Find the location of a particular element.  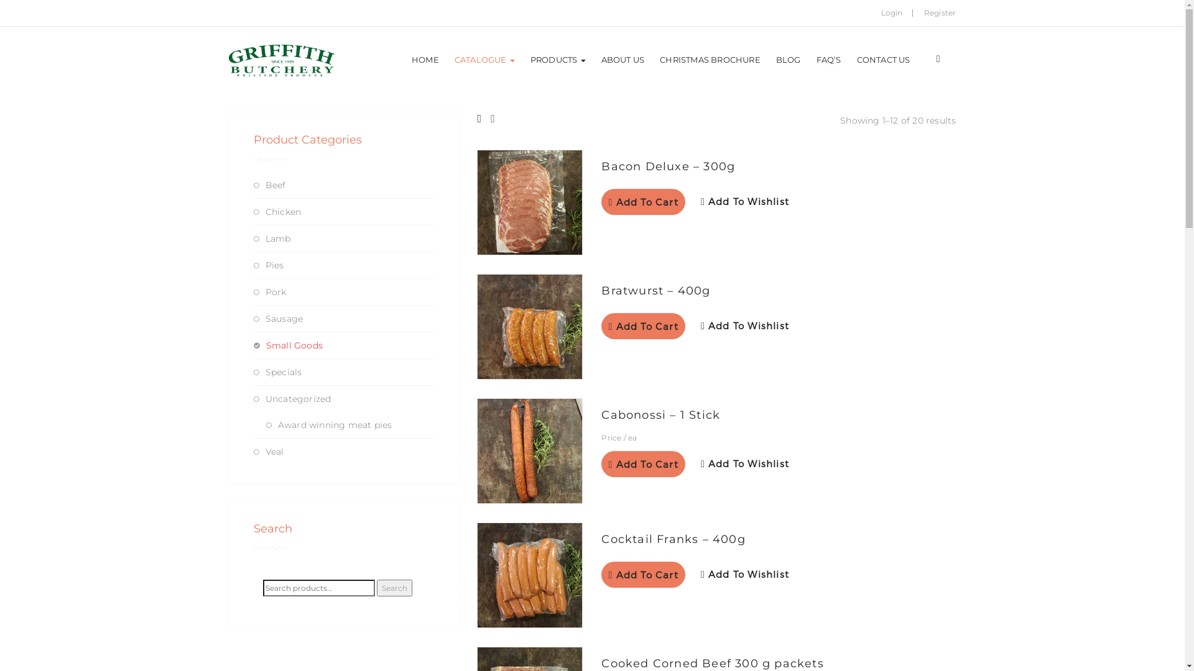

Veal is located at coordinates (275, 452).